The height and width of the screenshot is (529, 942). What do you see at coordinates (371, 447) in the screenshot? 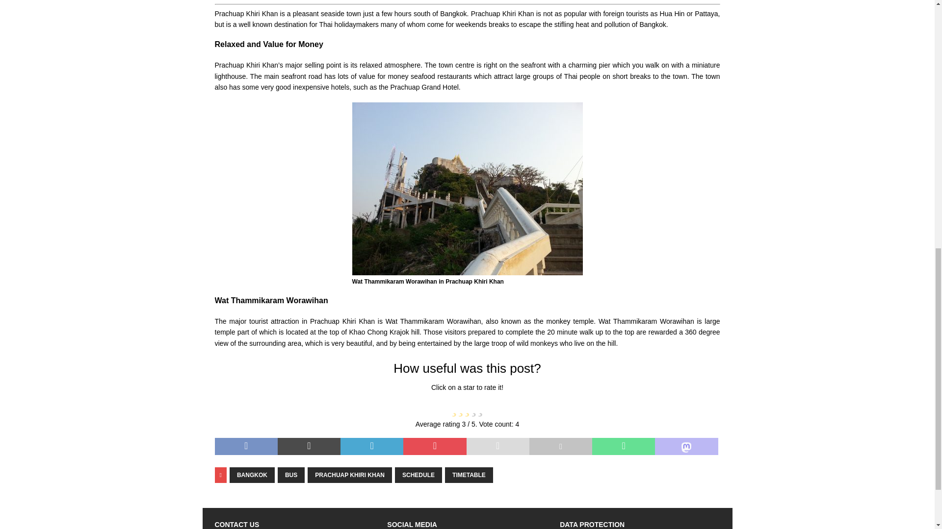
I see `Share on LinkedIn` at bounding box center [371, 447].